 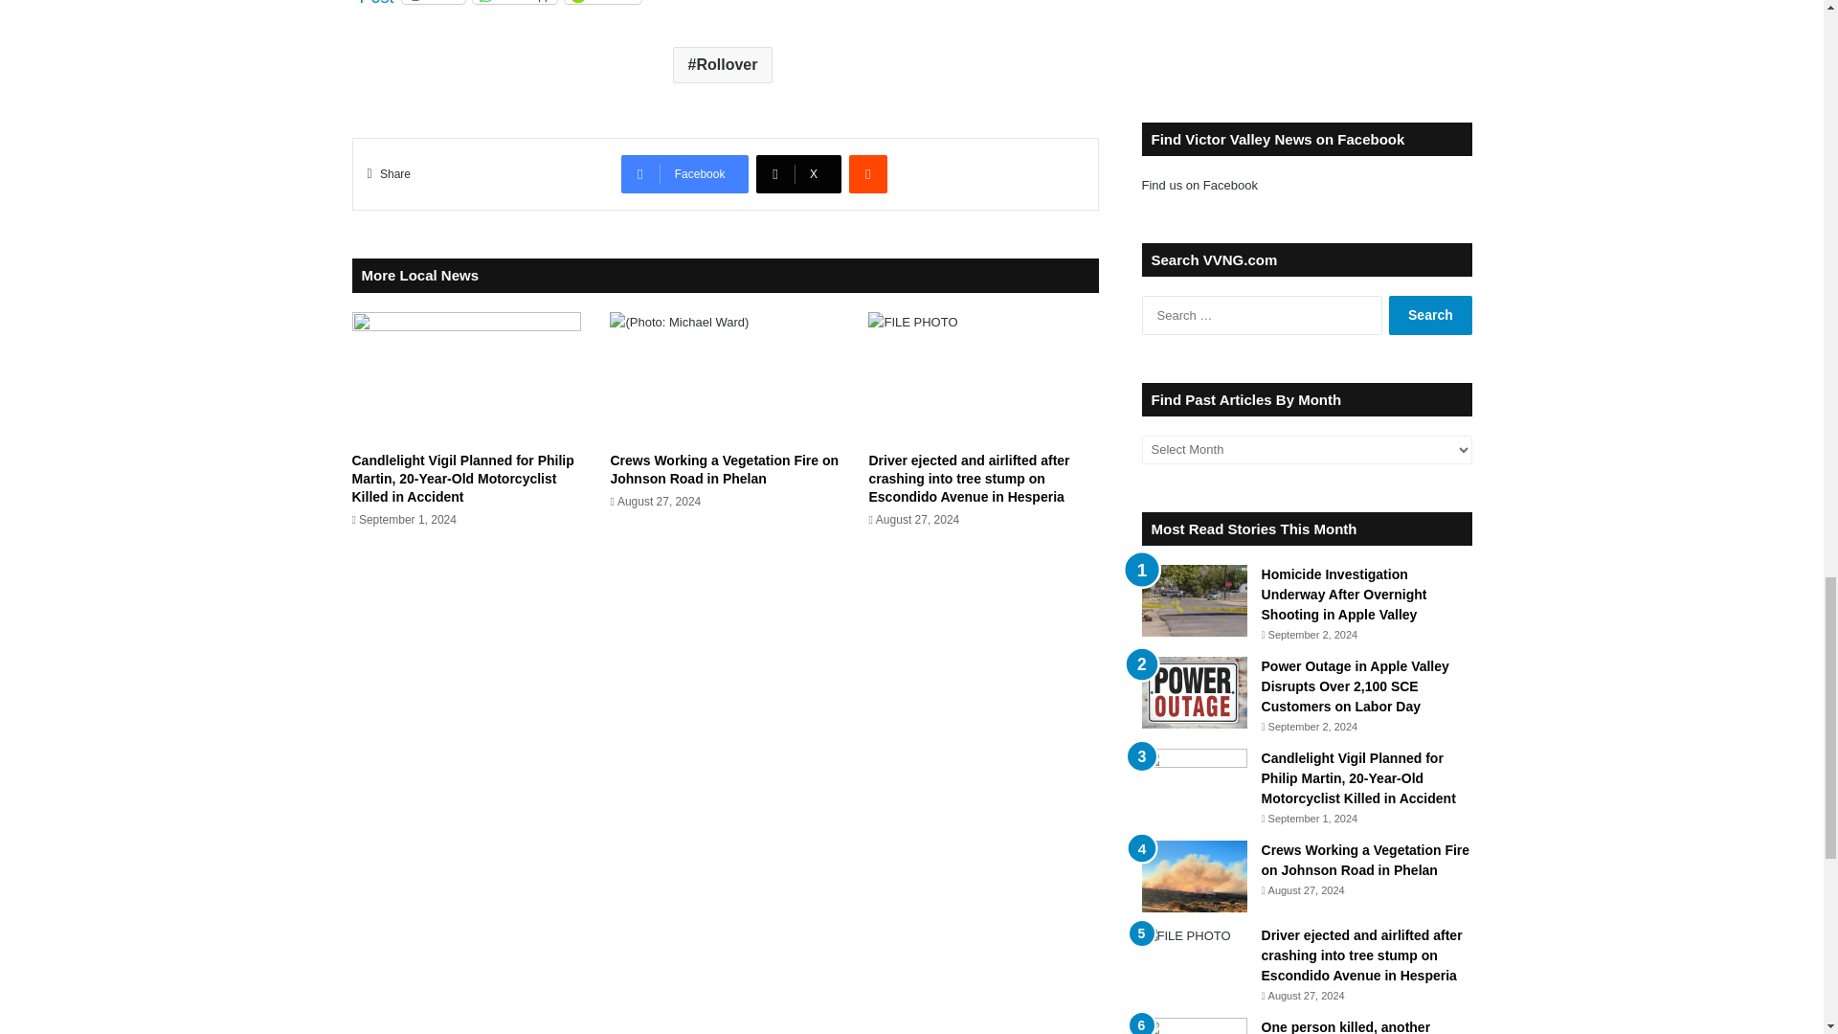 I want to click on Nextdoor, so click(x=603, y=2).